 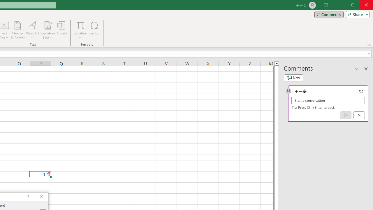 What do you see at coordinates (80, 30) in the screenshot?
I see `Equation` at bounding box center [80, 30].